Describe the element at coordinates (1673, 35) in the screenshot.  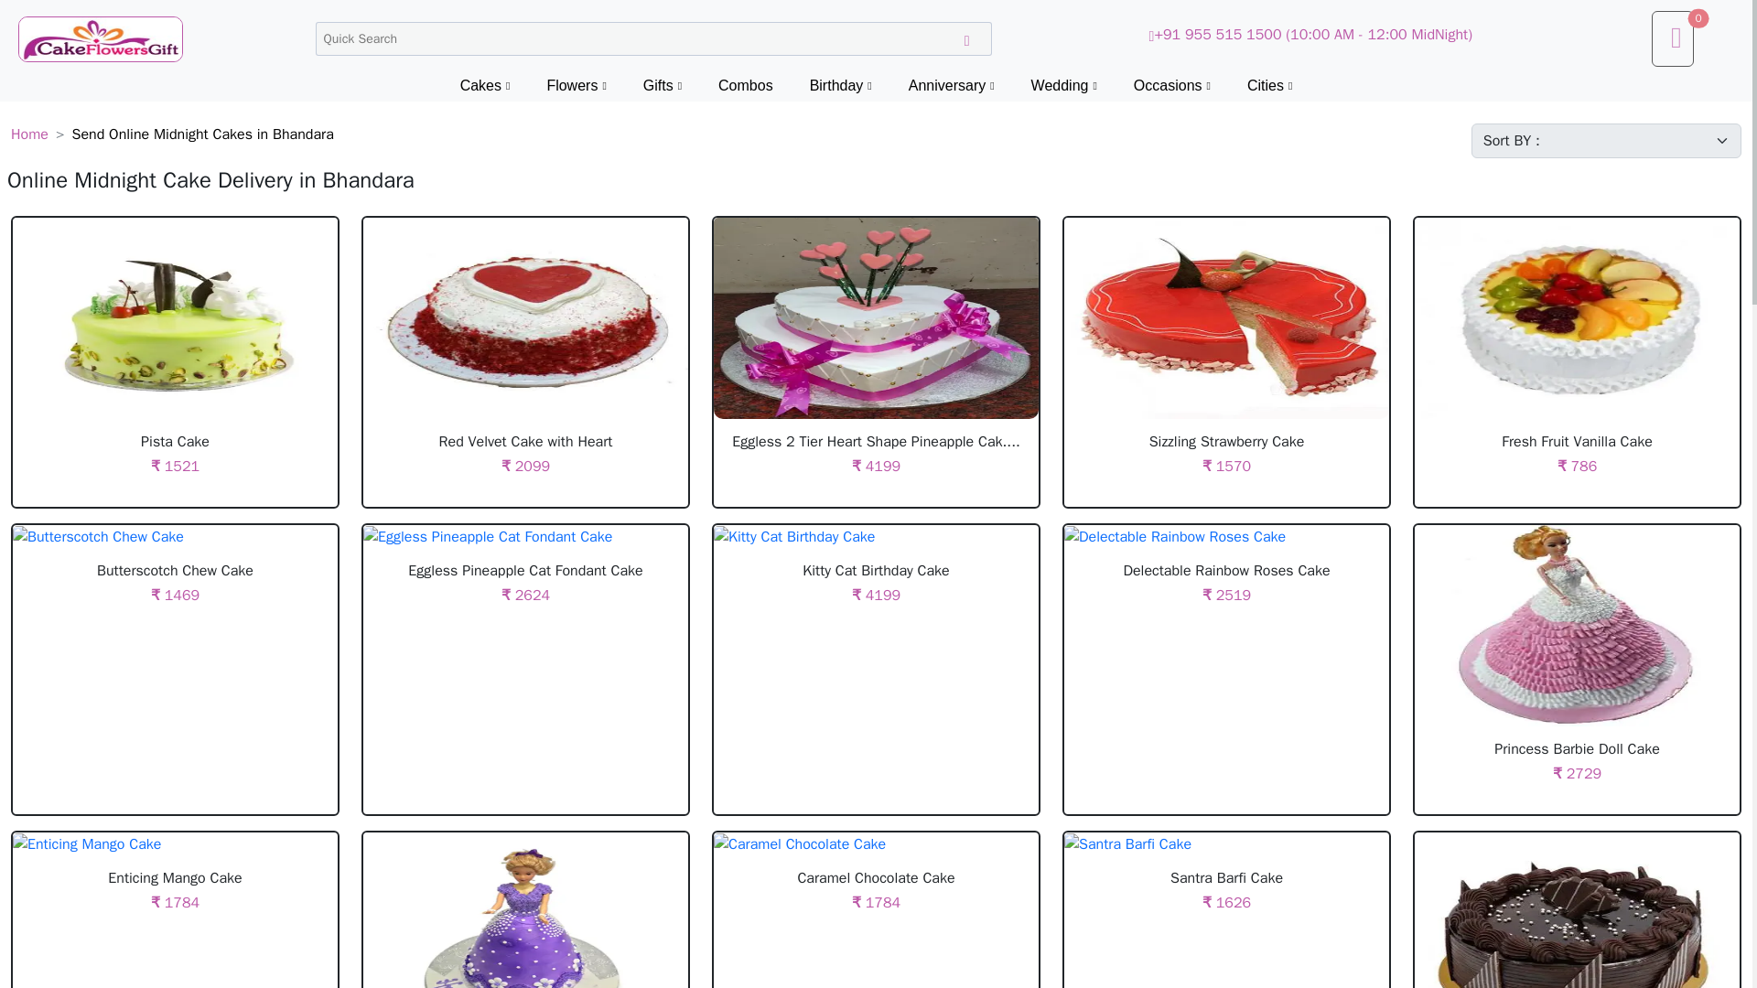
I see `0` at that location.